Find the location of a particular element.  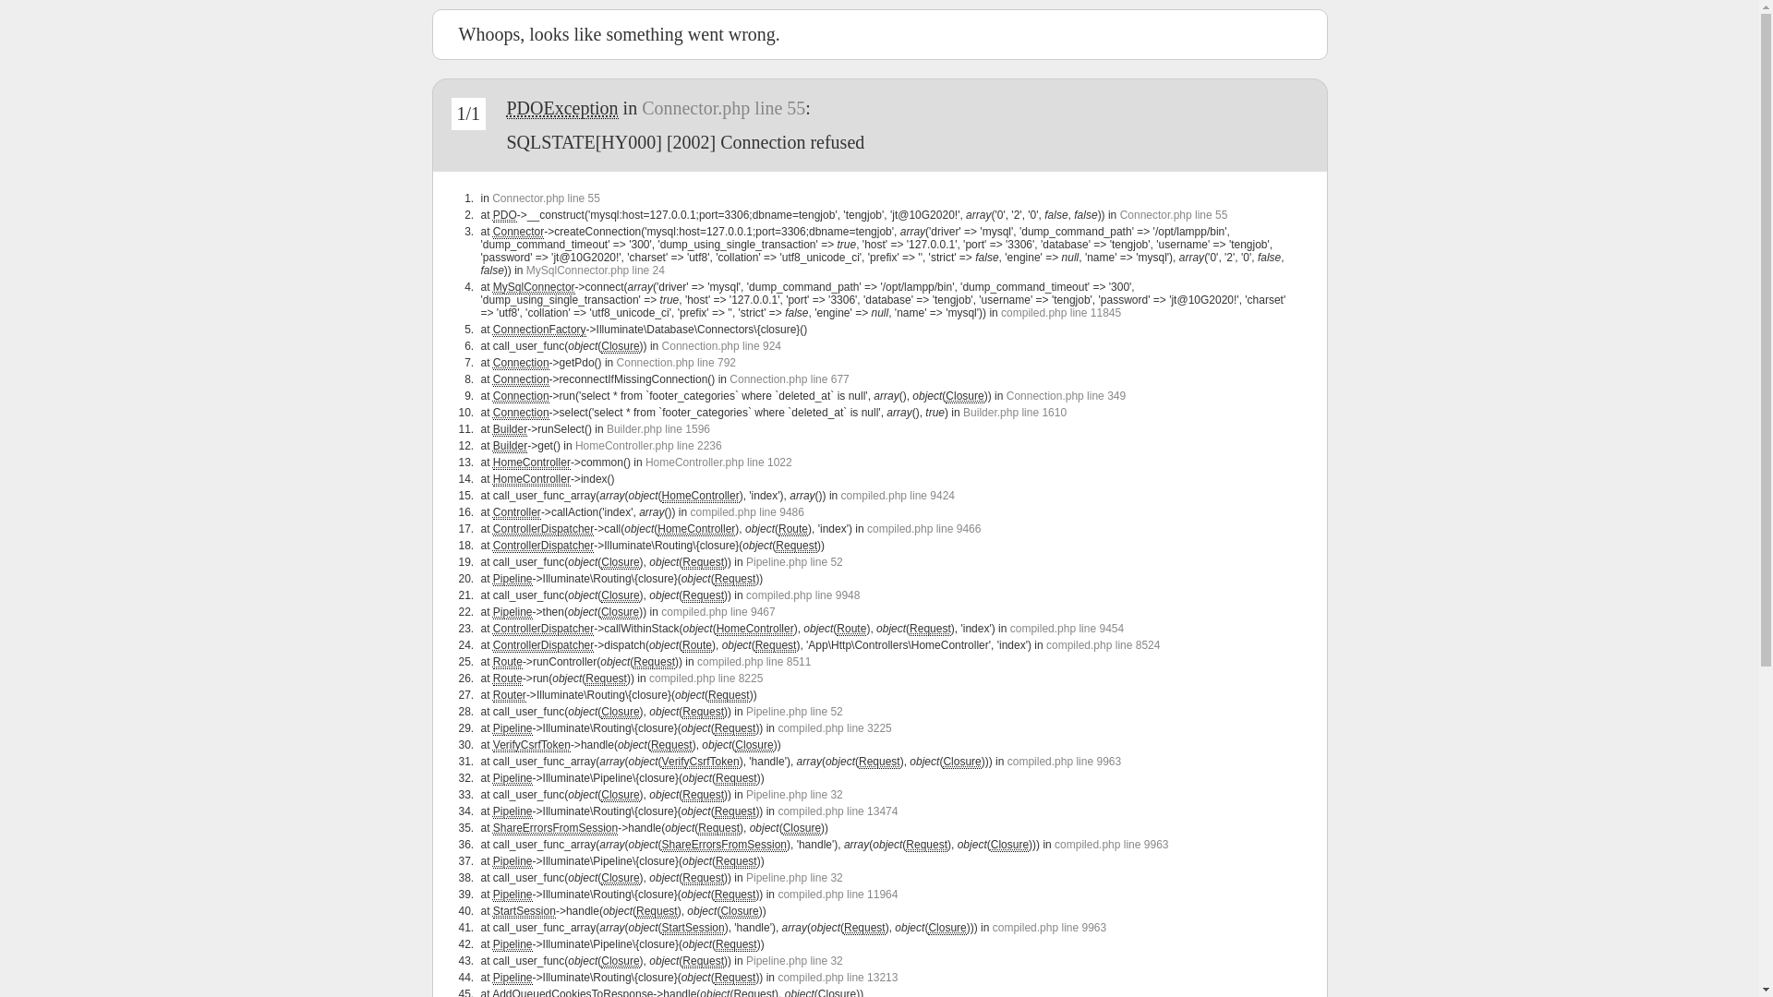

compiled.php line 9963 is located at coordinates (1064, 762).